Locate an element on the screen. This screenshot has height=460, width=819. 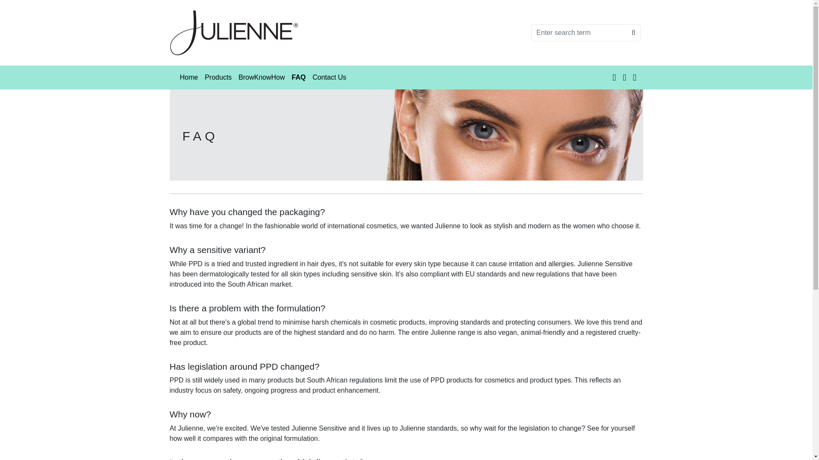
Home is located at coordinates (189, 78).